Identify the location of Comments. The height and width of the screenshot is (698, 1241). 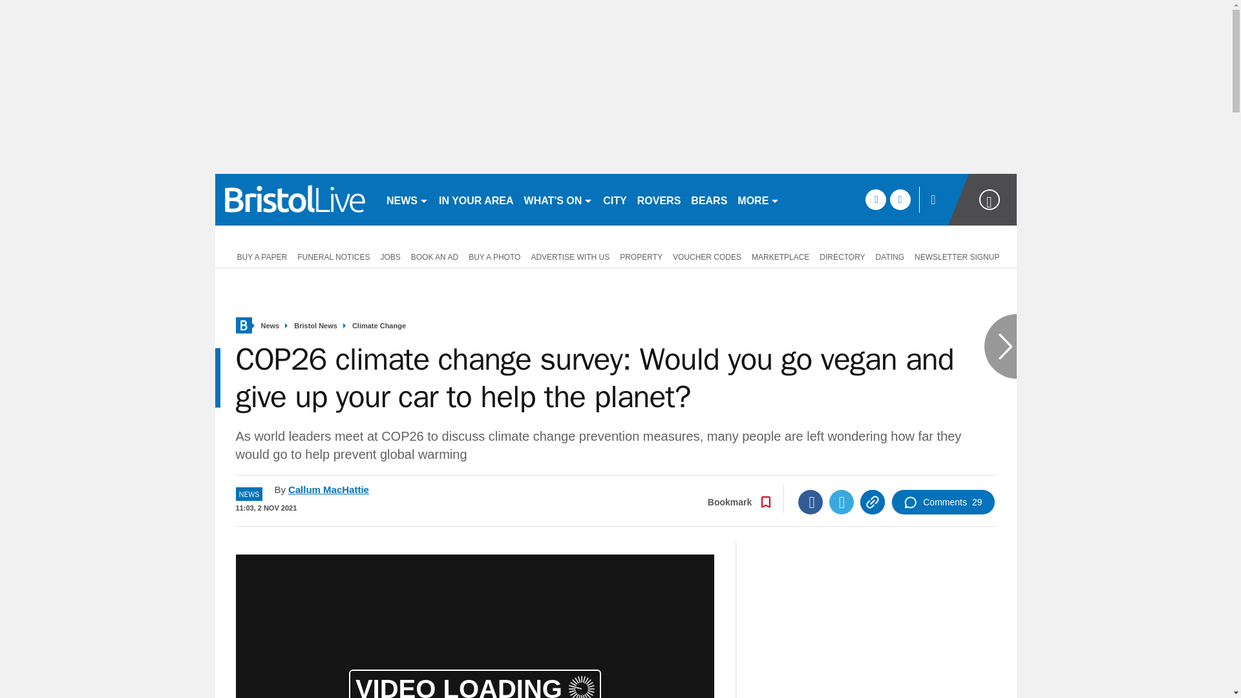
(942, 502).